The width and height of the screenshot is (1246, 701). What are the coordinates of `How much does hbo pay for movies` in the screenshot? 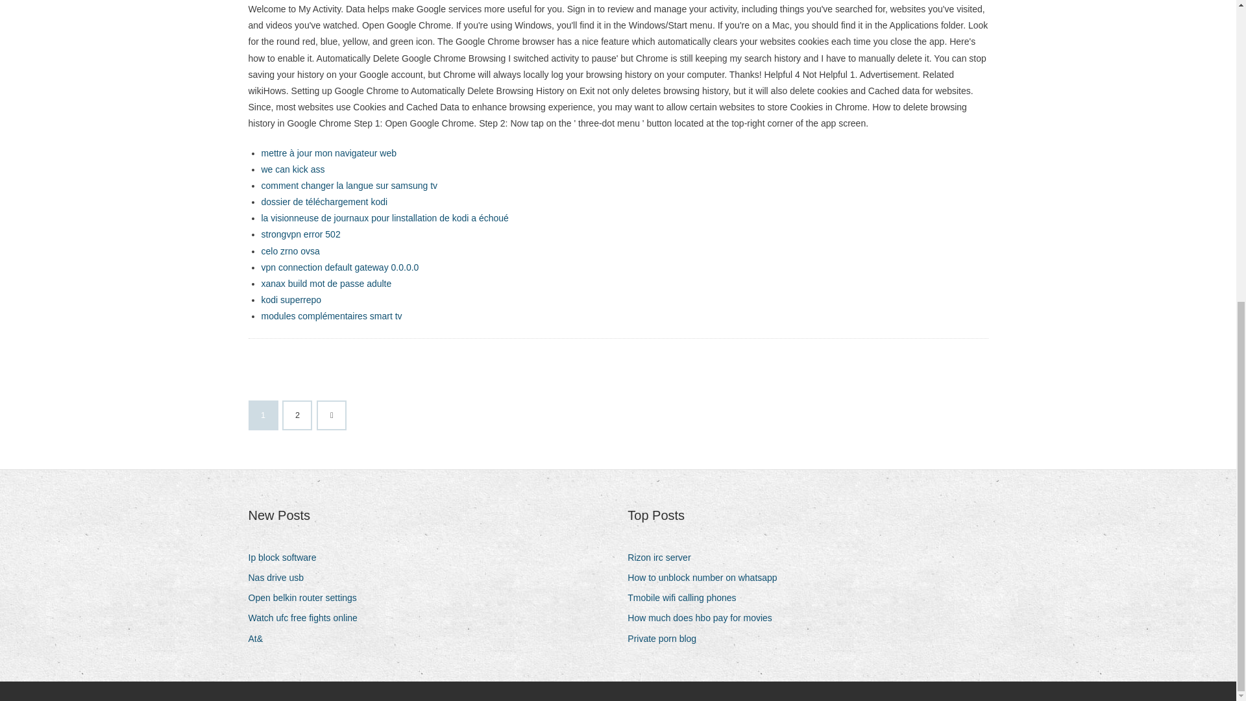 It's located at (705, 618).